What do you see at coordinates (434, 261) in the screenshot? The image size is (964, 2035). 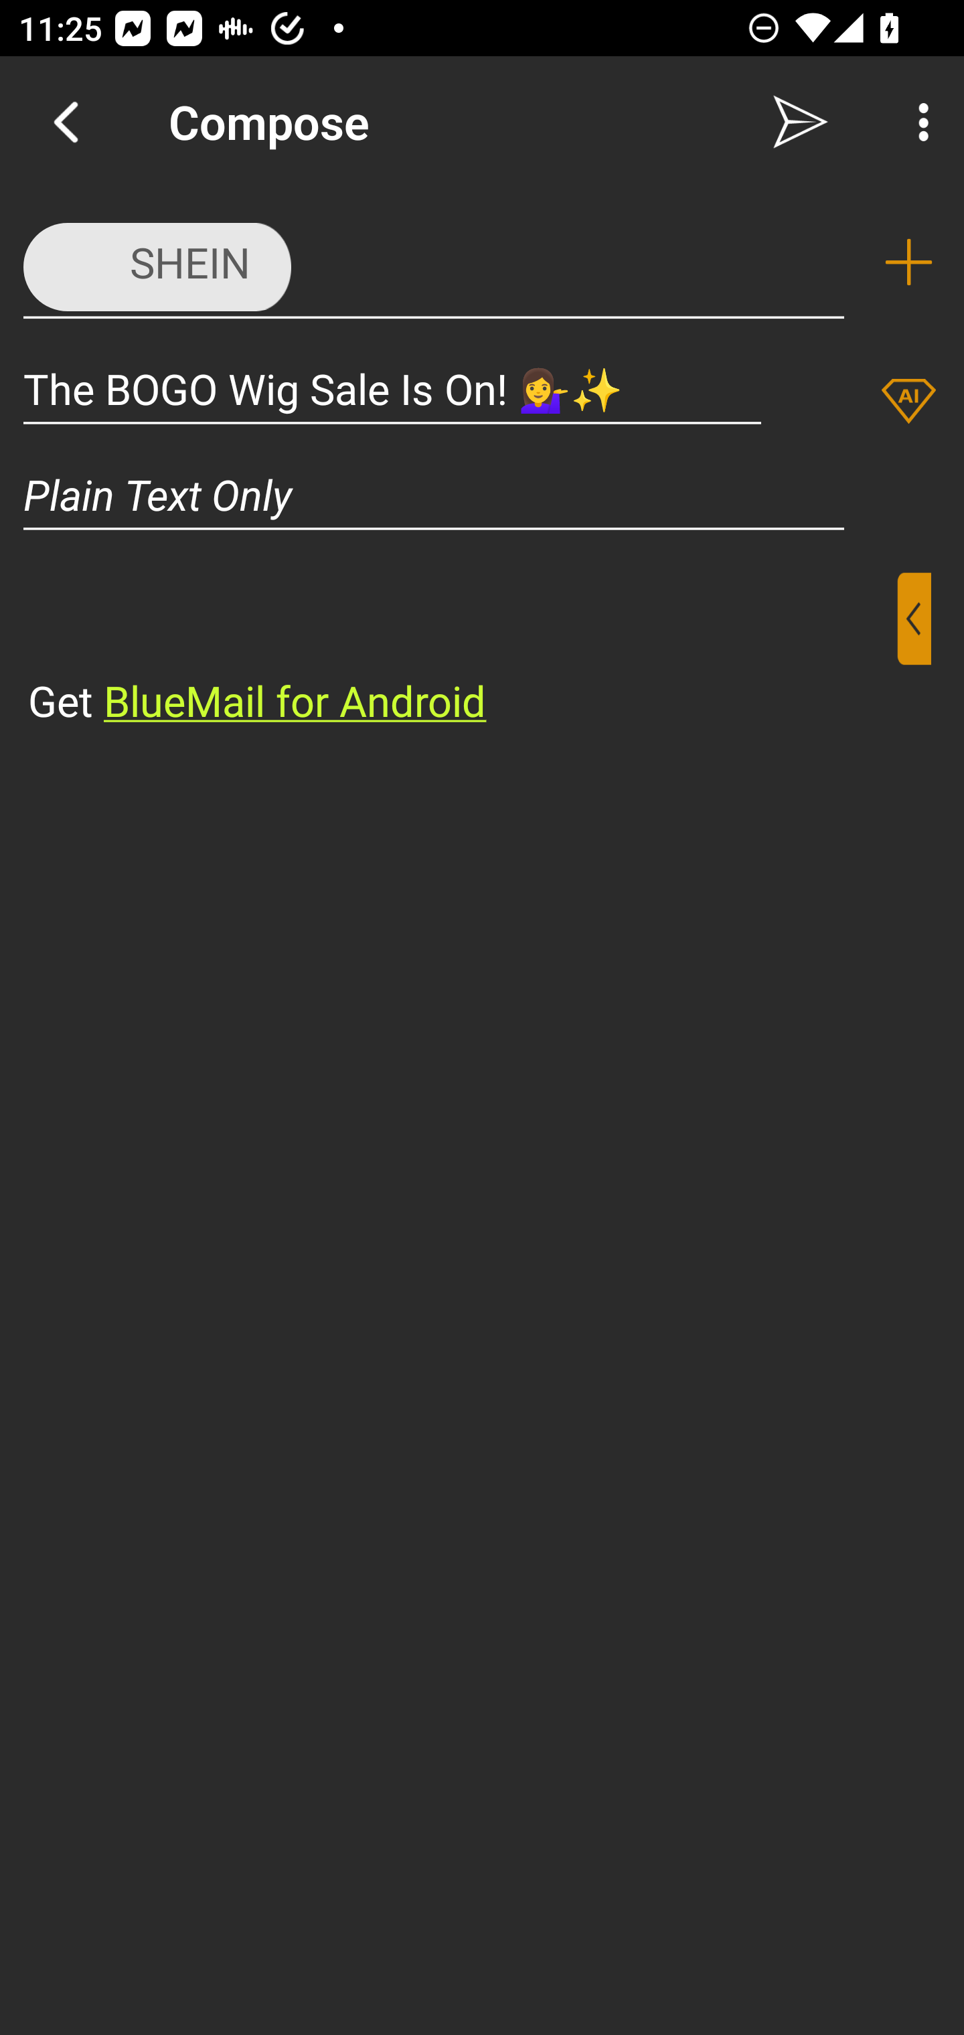 I see `SHEIN <shein@usmail.shein.com>, ` at bounding box center [434, 261].